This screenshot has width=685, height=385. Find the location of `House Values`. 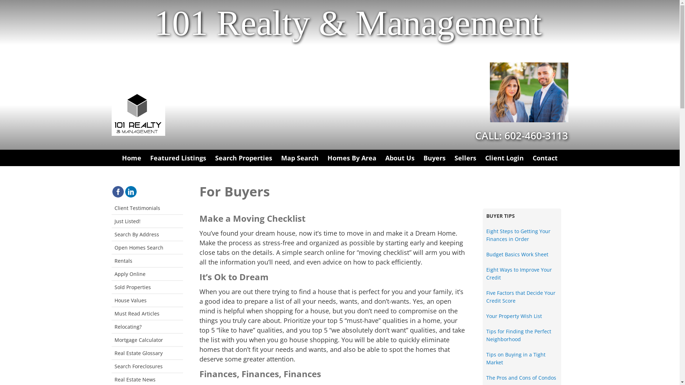

House Values is located at coordinates (147, 301).